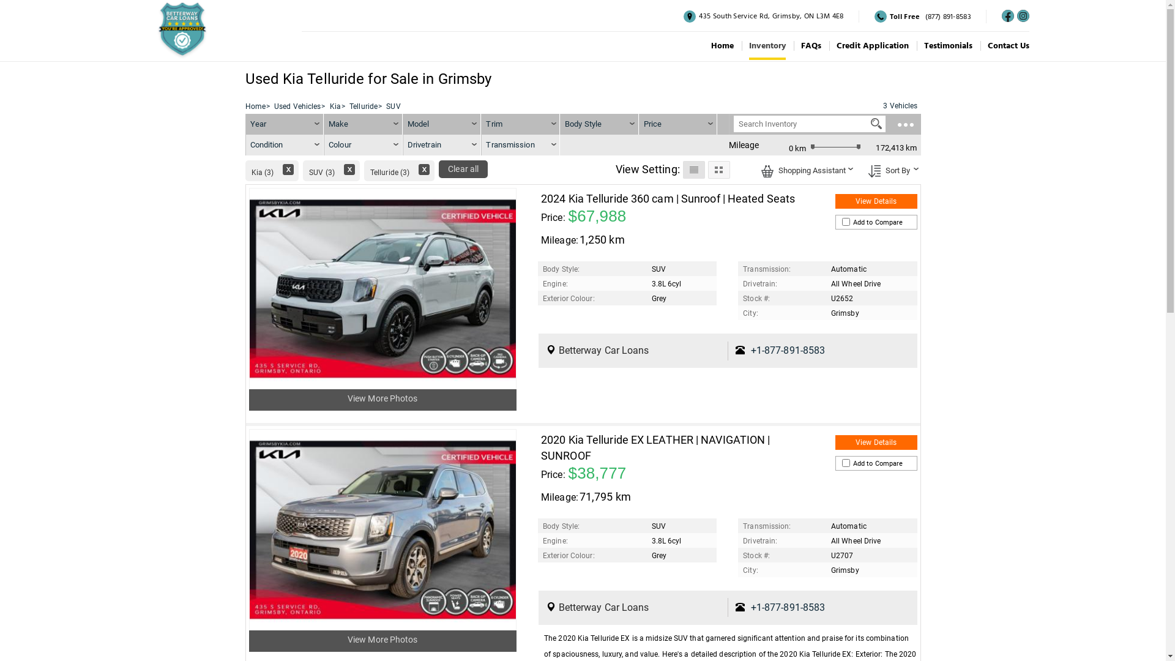  I want to click on 2020 Kia Telluride EX LEATHER | NAVIGATION | SUNROOF, so click(655, 448).